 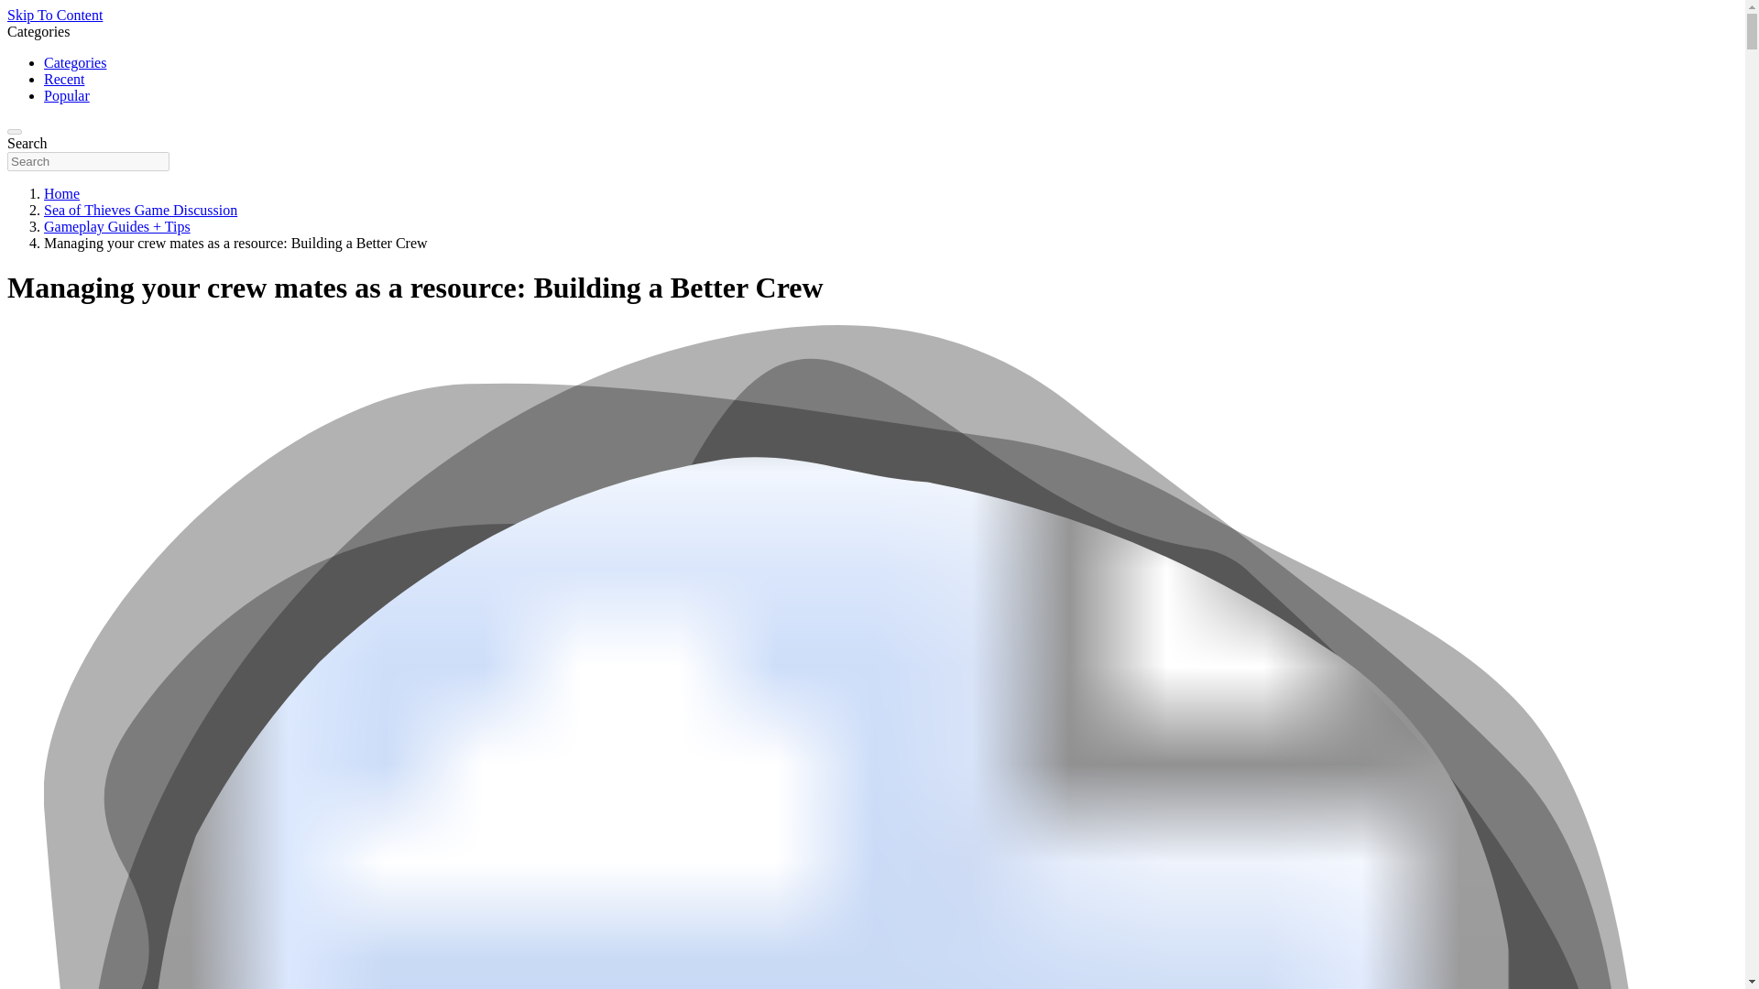 What do you see at coordinates (75, 62) in the screenshot?
I see `Categories` at bounding box center [75, 62].